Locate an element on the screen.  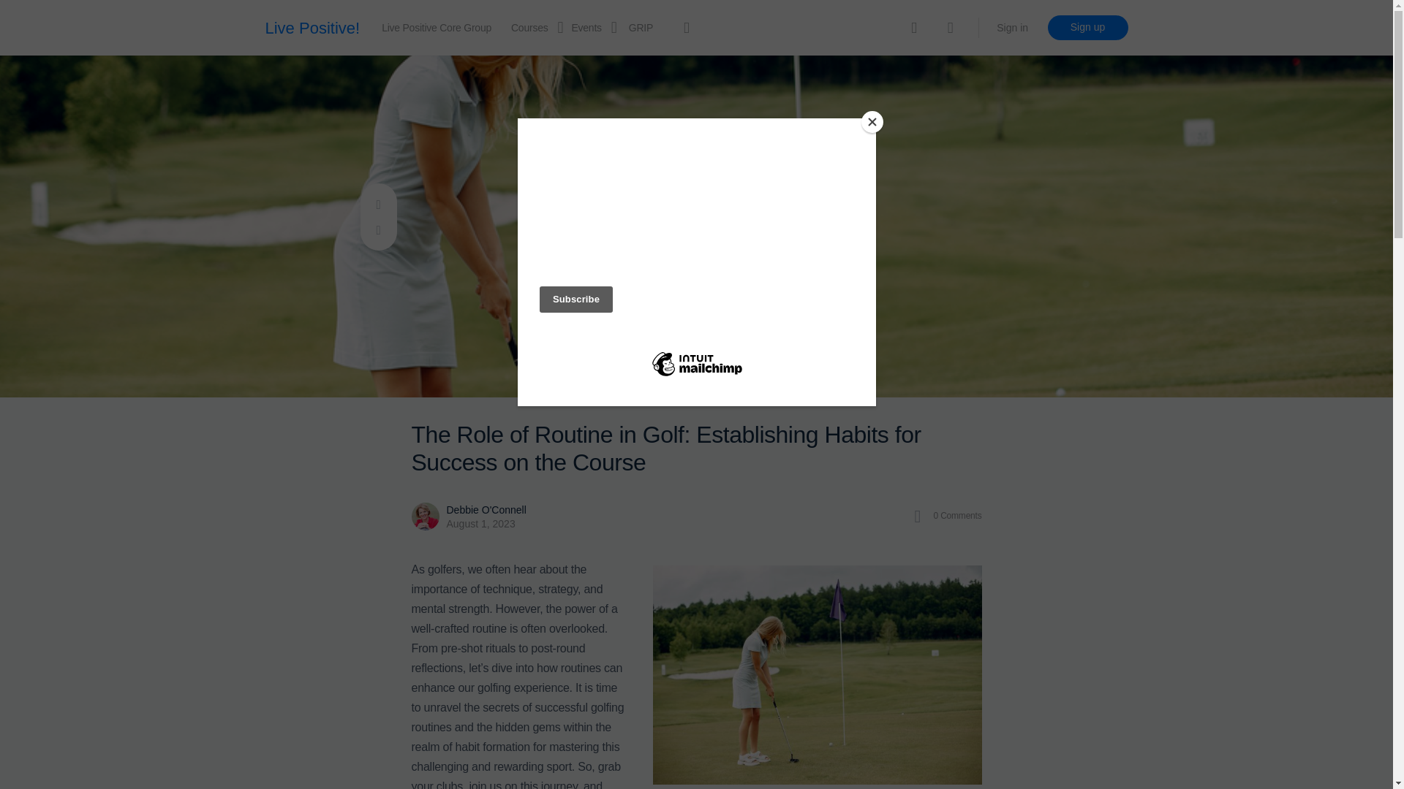
Live Positive! is located at coordinates (312, 28).